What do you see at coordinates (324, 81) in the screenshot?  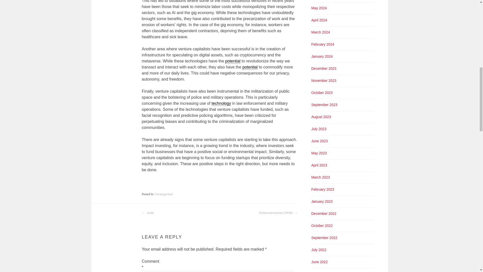 I see `November 2023` at bounding box center [324, 81].